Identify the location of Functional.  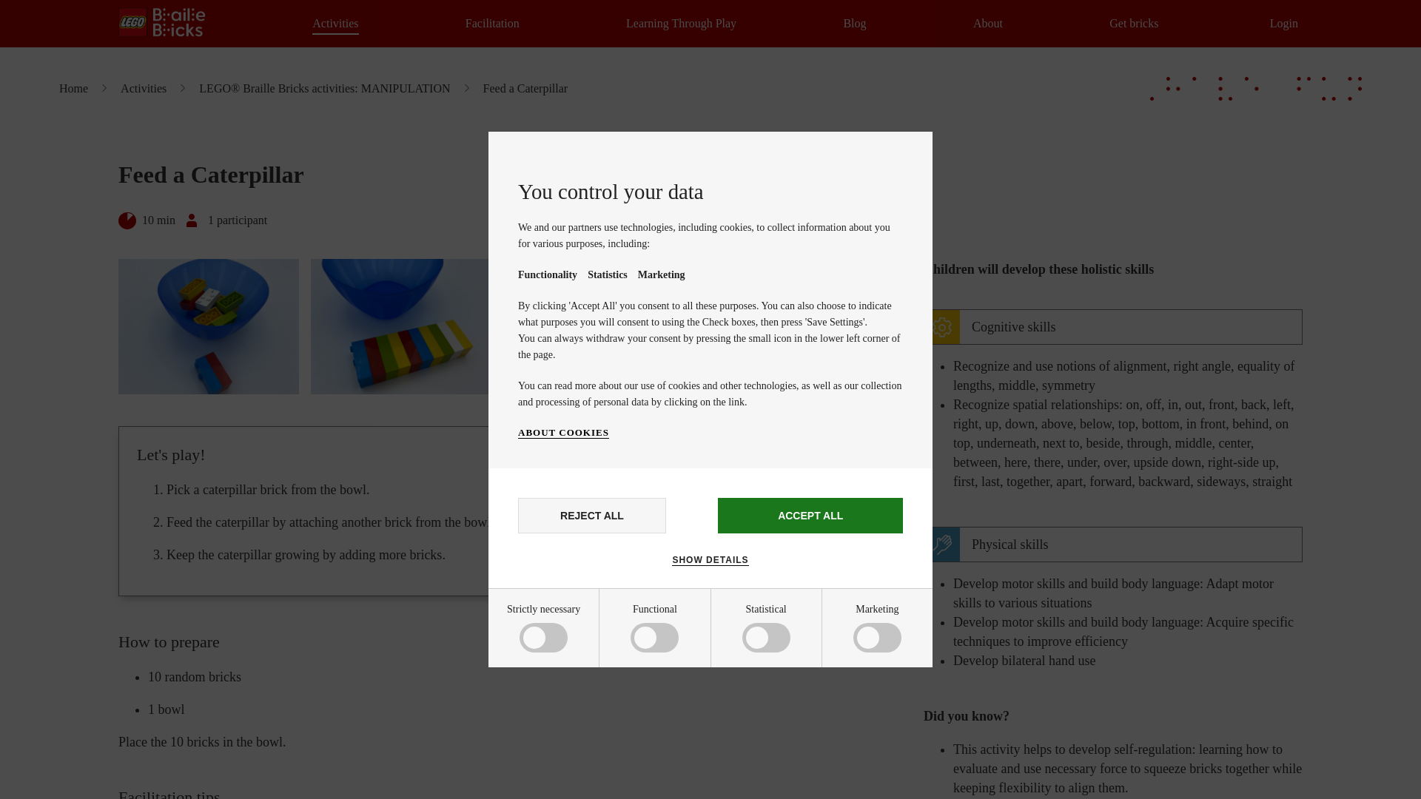
(571, 697).